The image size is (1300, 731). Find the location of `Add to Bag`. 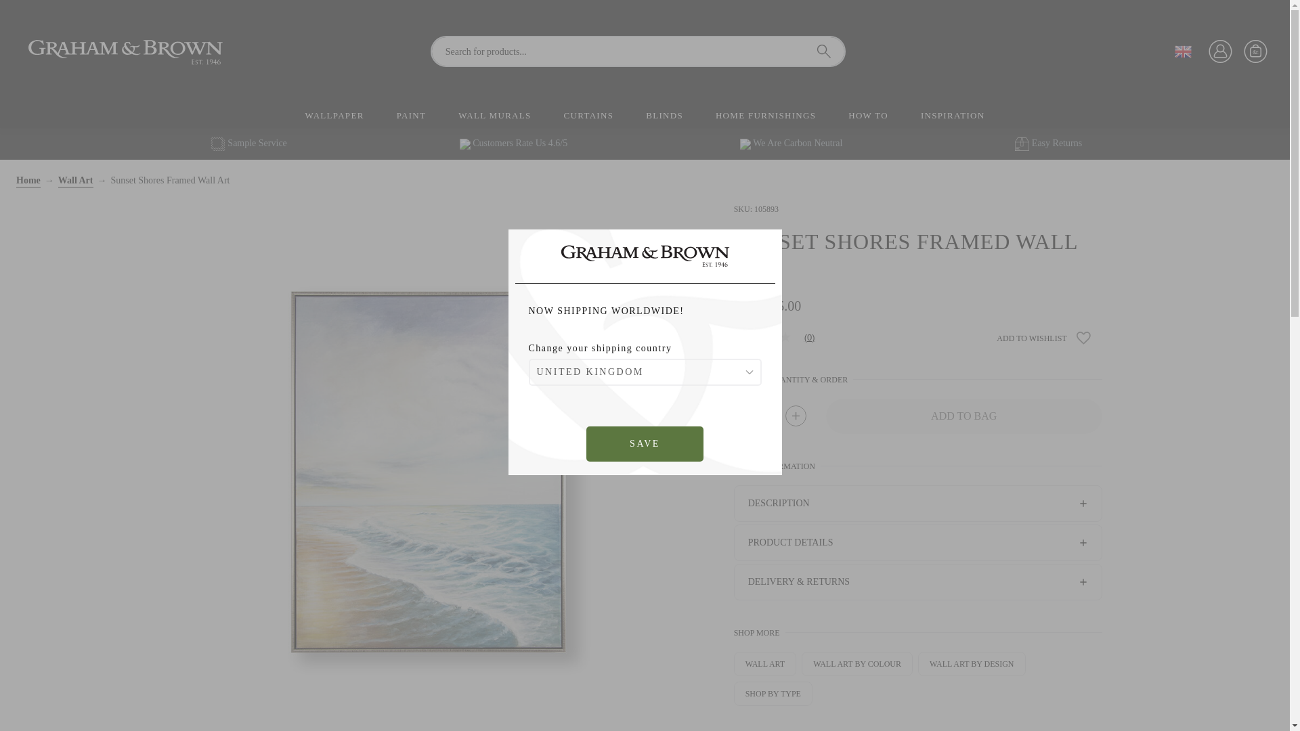

Add to Bag is located at coordinates (964, 416).